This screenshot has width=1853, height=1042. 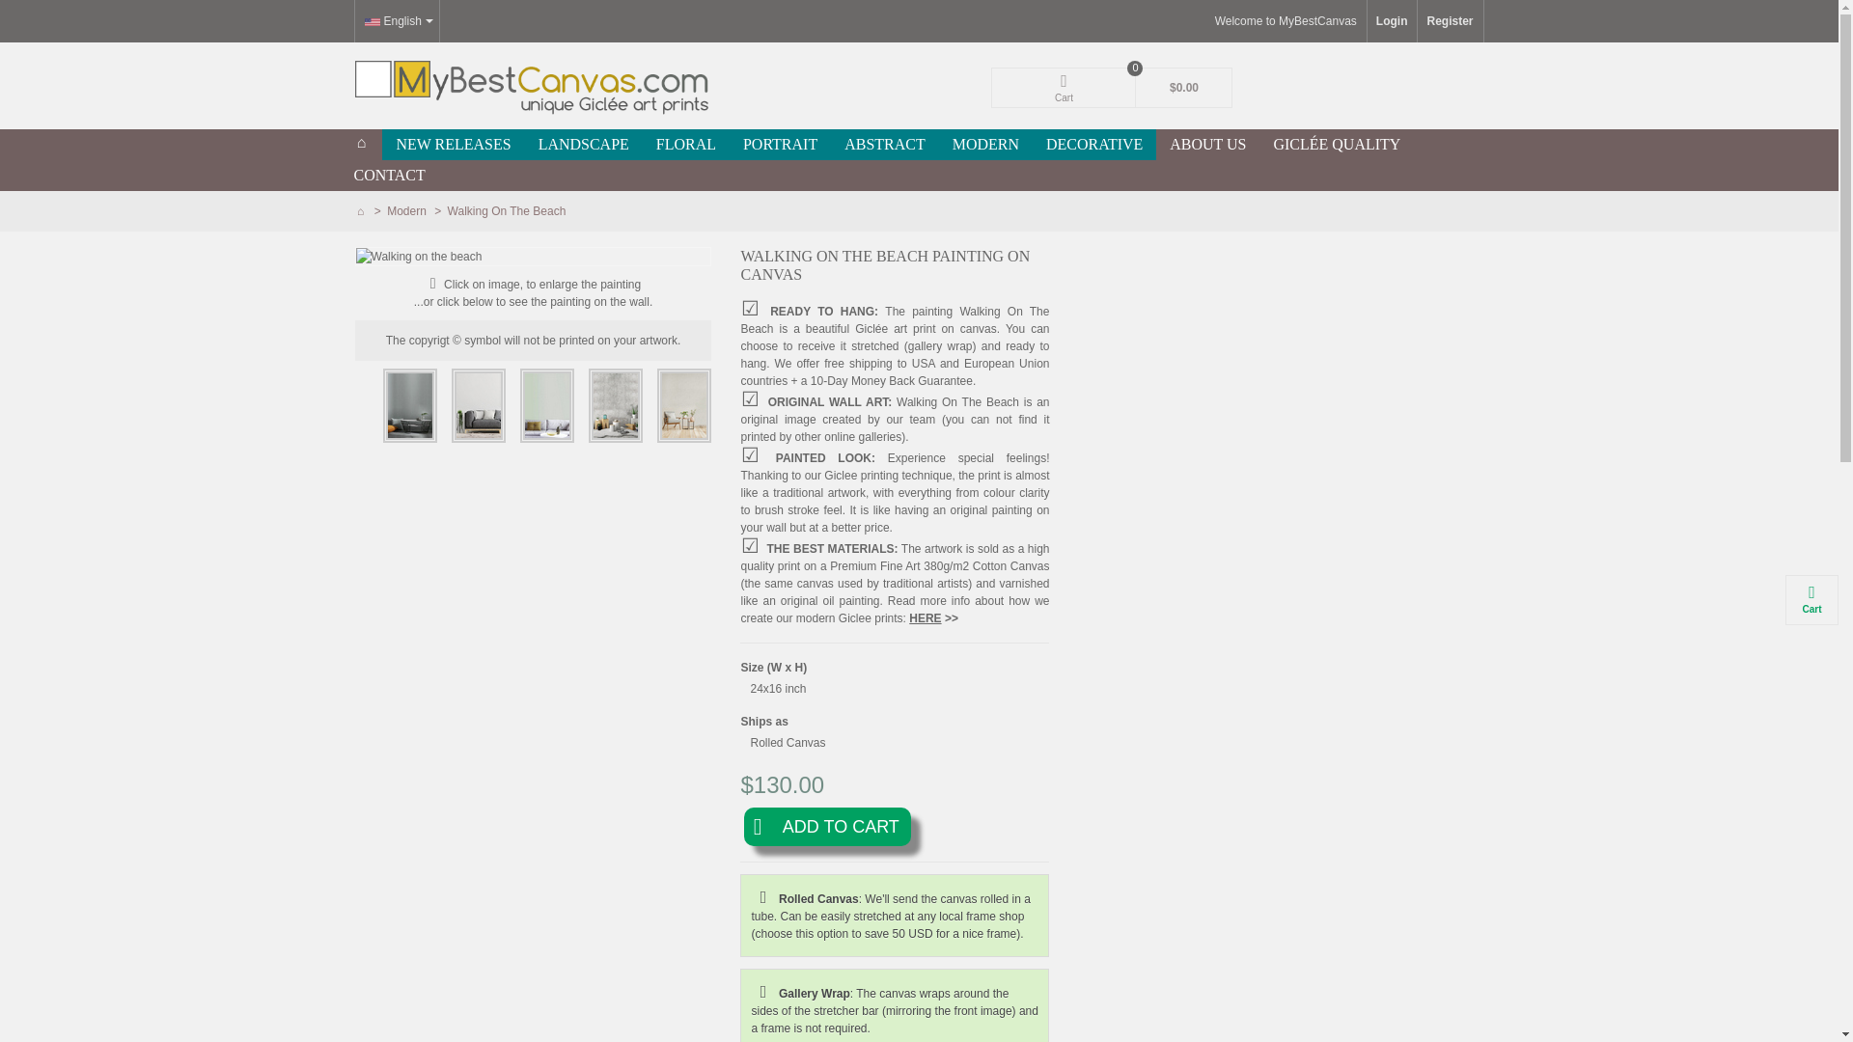 I want to click on CONTACT, so click(x=388, y=176).